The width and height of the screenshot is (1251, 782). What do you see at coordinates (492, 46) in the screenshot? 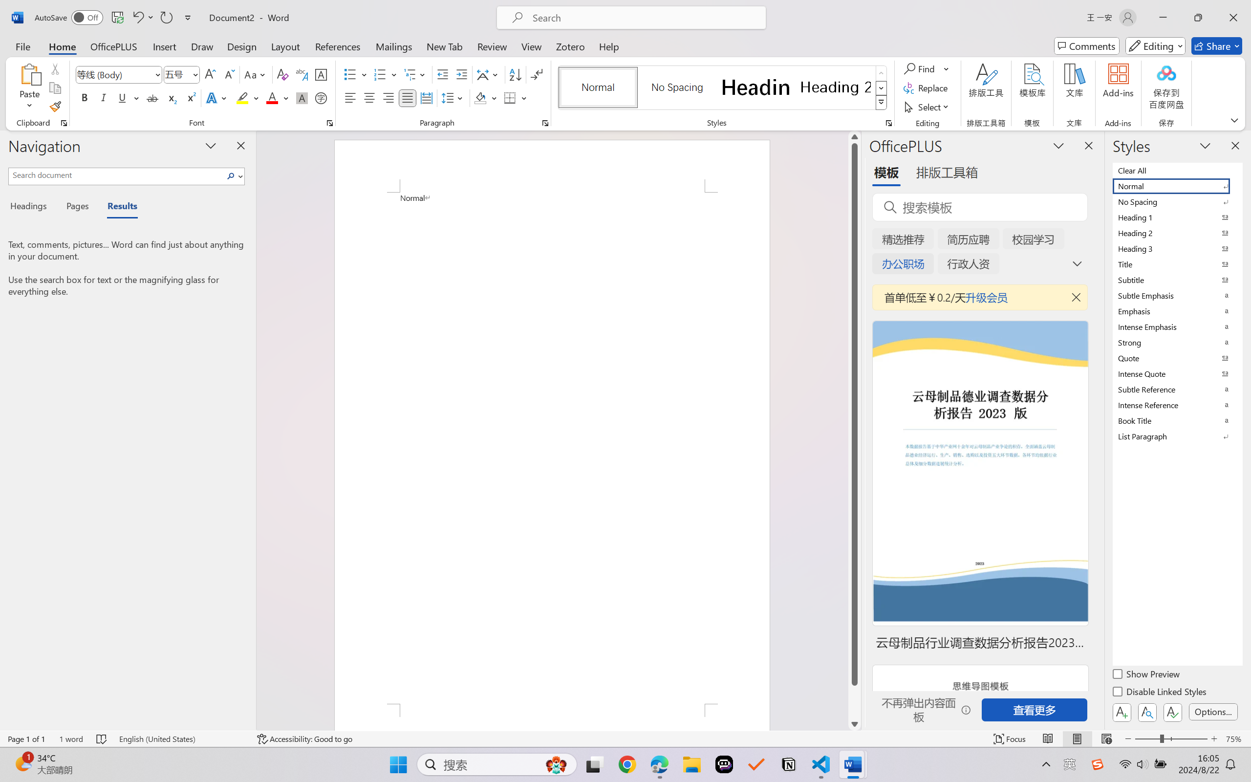
I see `Review` at bounding box center [492, 46].